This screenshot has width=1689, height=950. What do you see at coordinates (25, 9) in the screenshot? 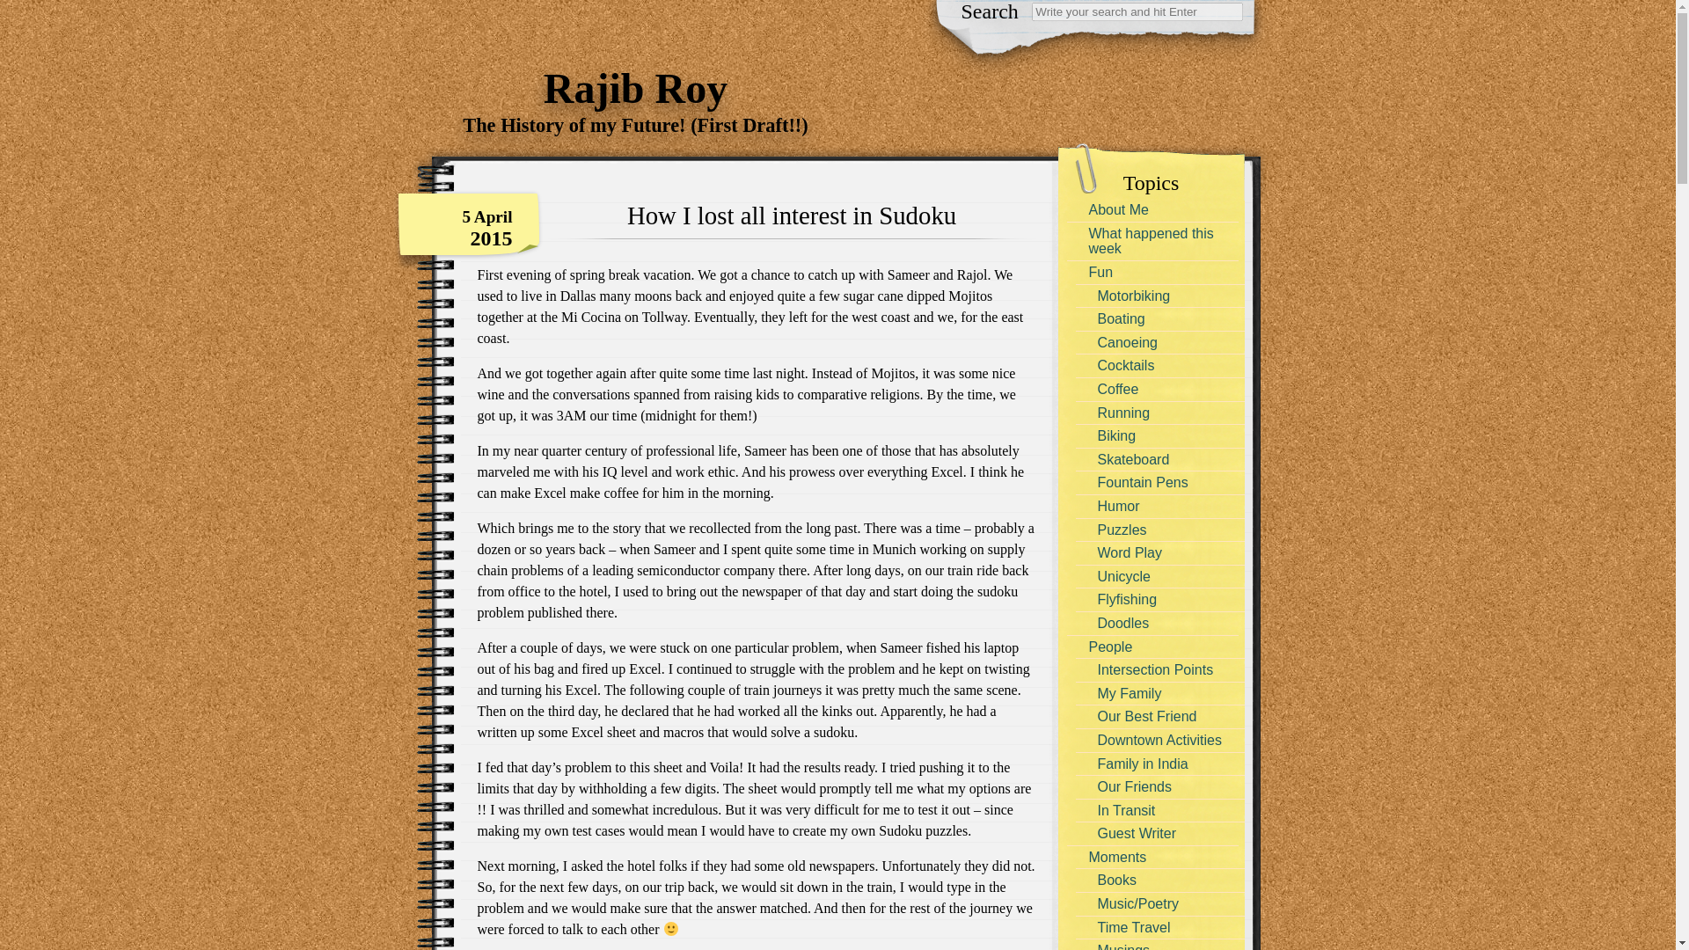
I see `Search` at bounding box center [25, 9].